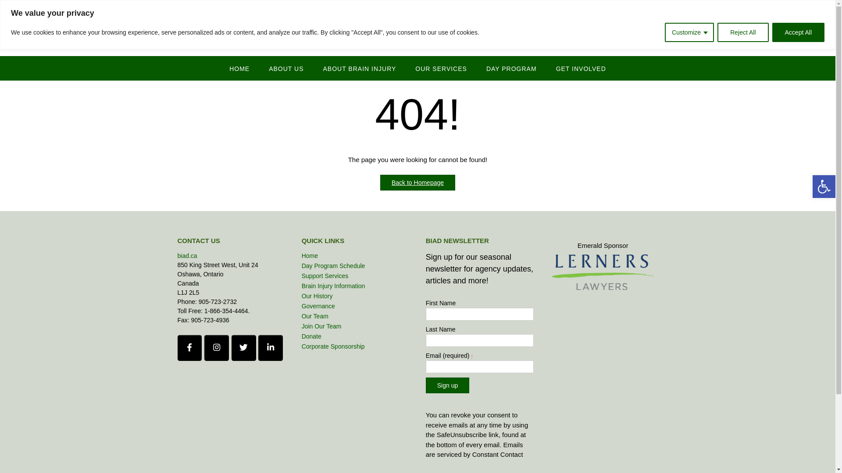 The image size is (842, 473). Describe the element at coordinates (689, 32) in the screenshot. I see `Customize` at that location.